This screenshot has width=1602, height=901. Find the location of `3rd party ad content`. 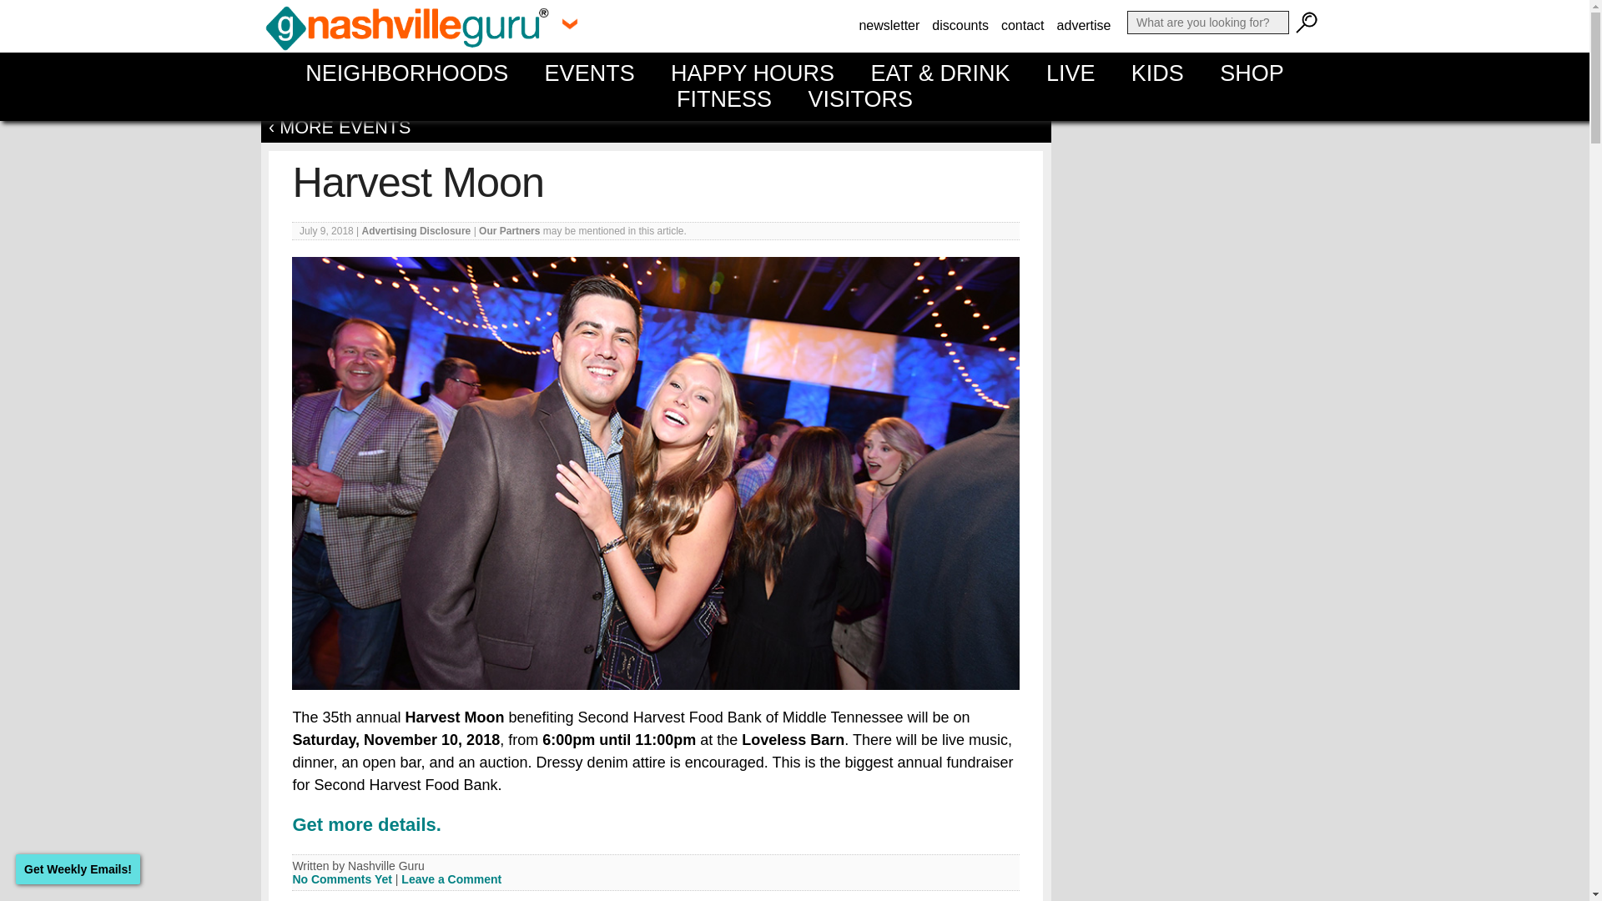

3rd party ad content is located at coordinates (1203, 844).